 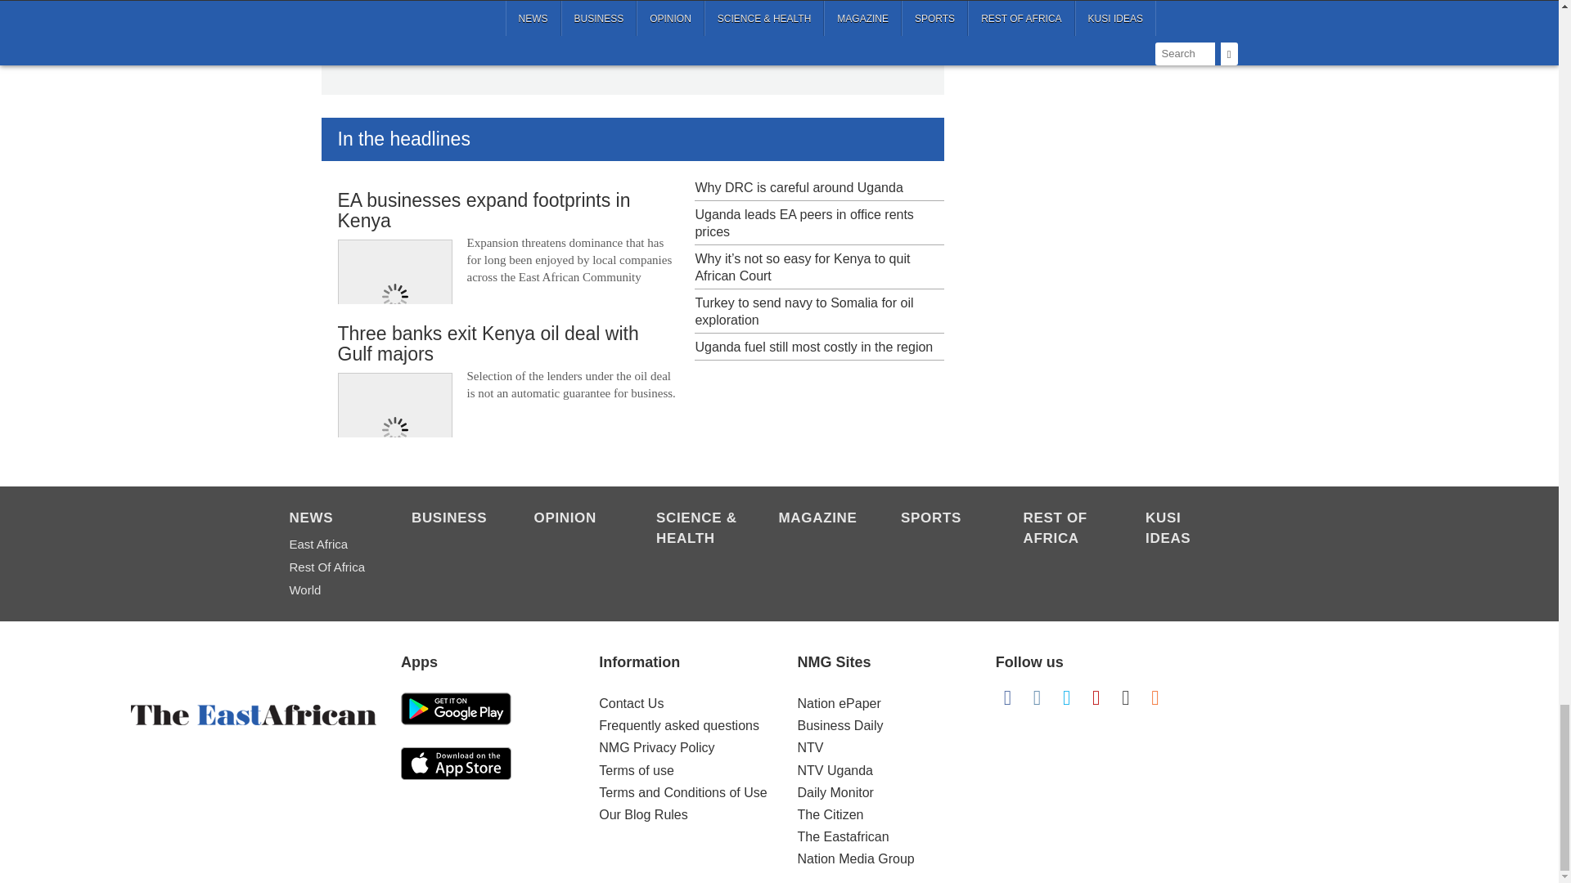 I want to click on News, so click(x=331, y=519).